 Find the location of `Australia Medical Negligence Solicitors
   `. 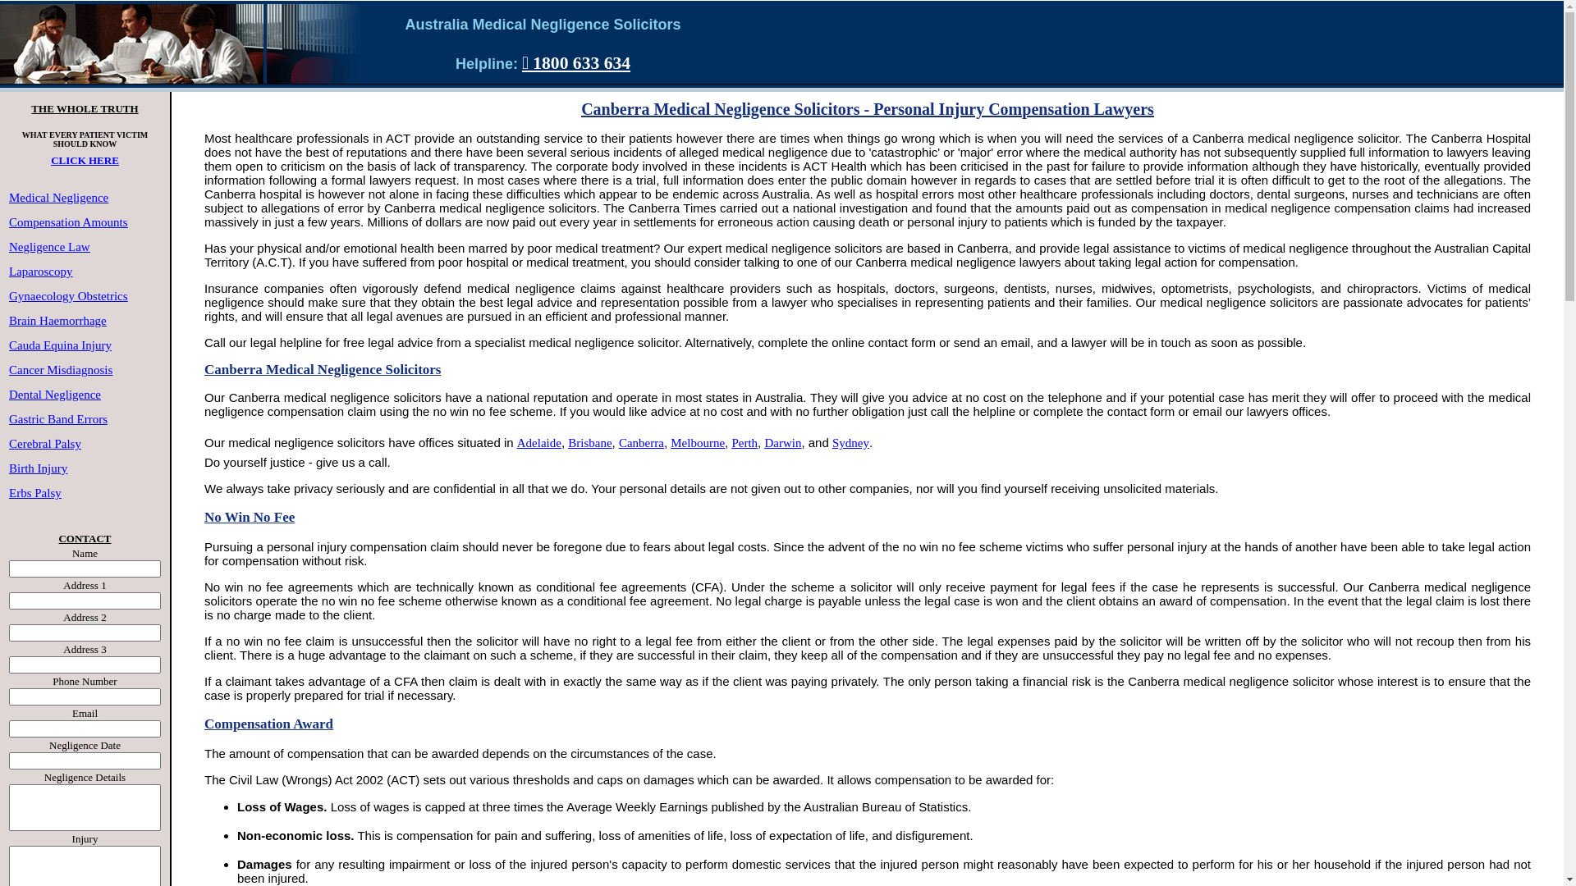

Australia Medical Negligence Solicitors
    is located at coordinates (543, 34).